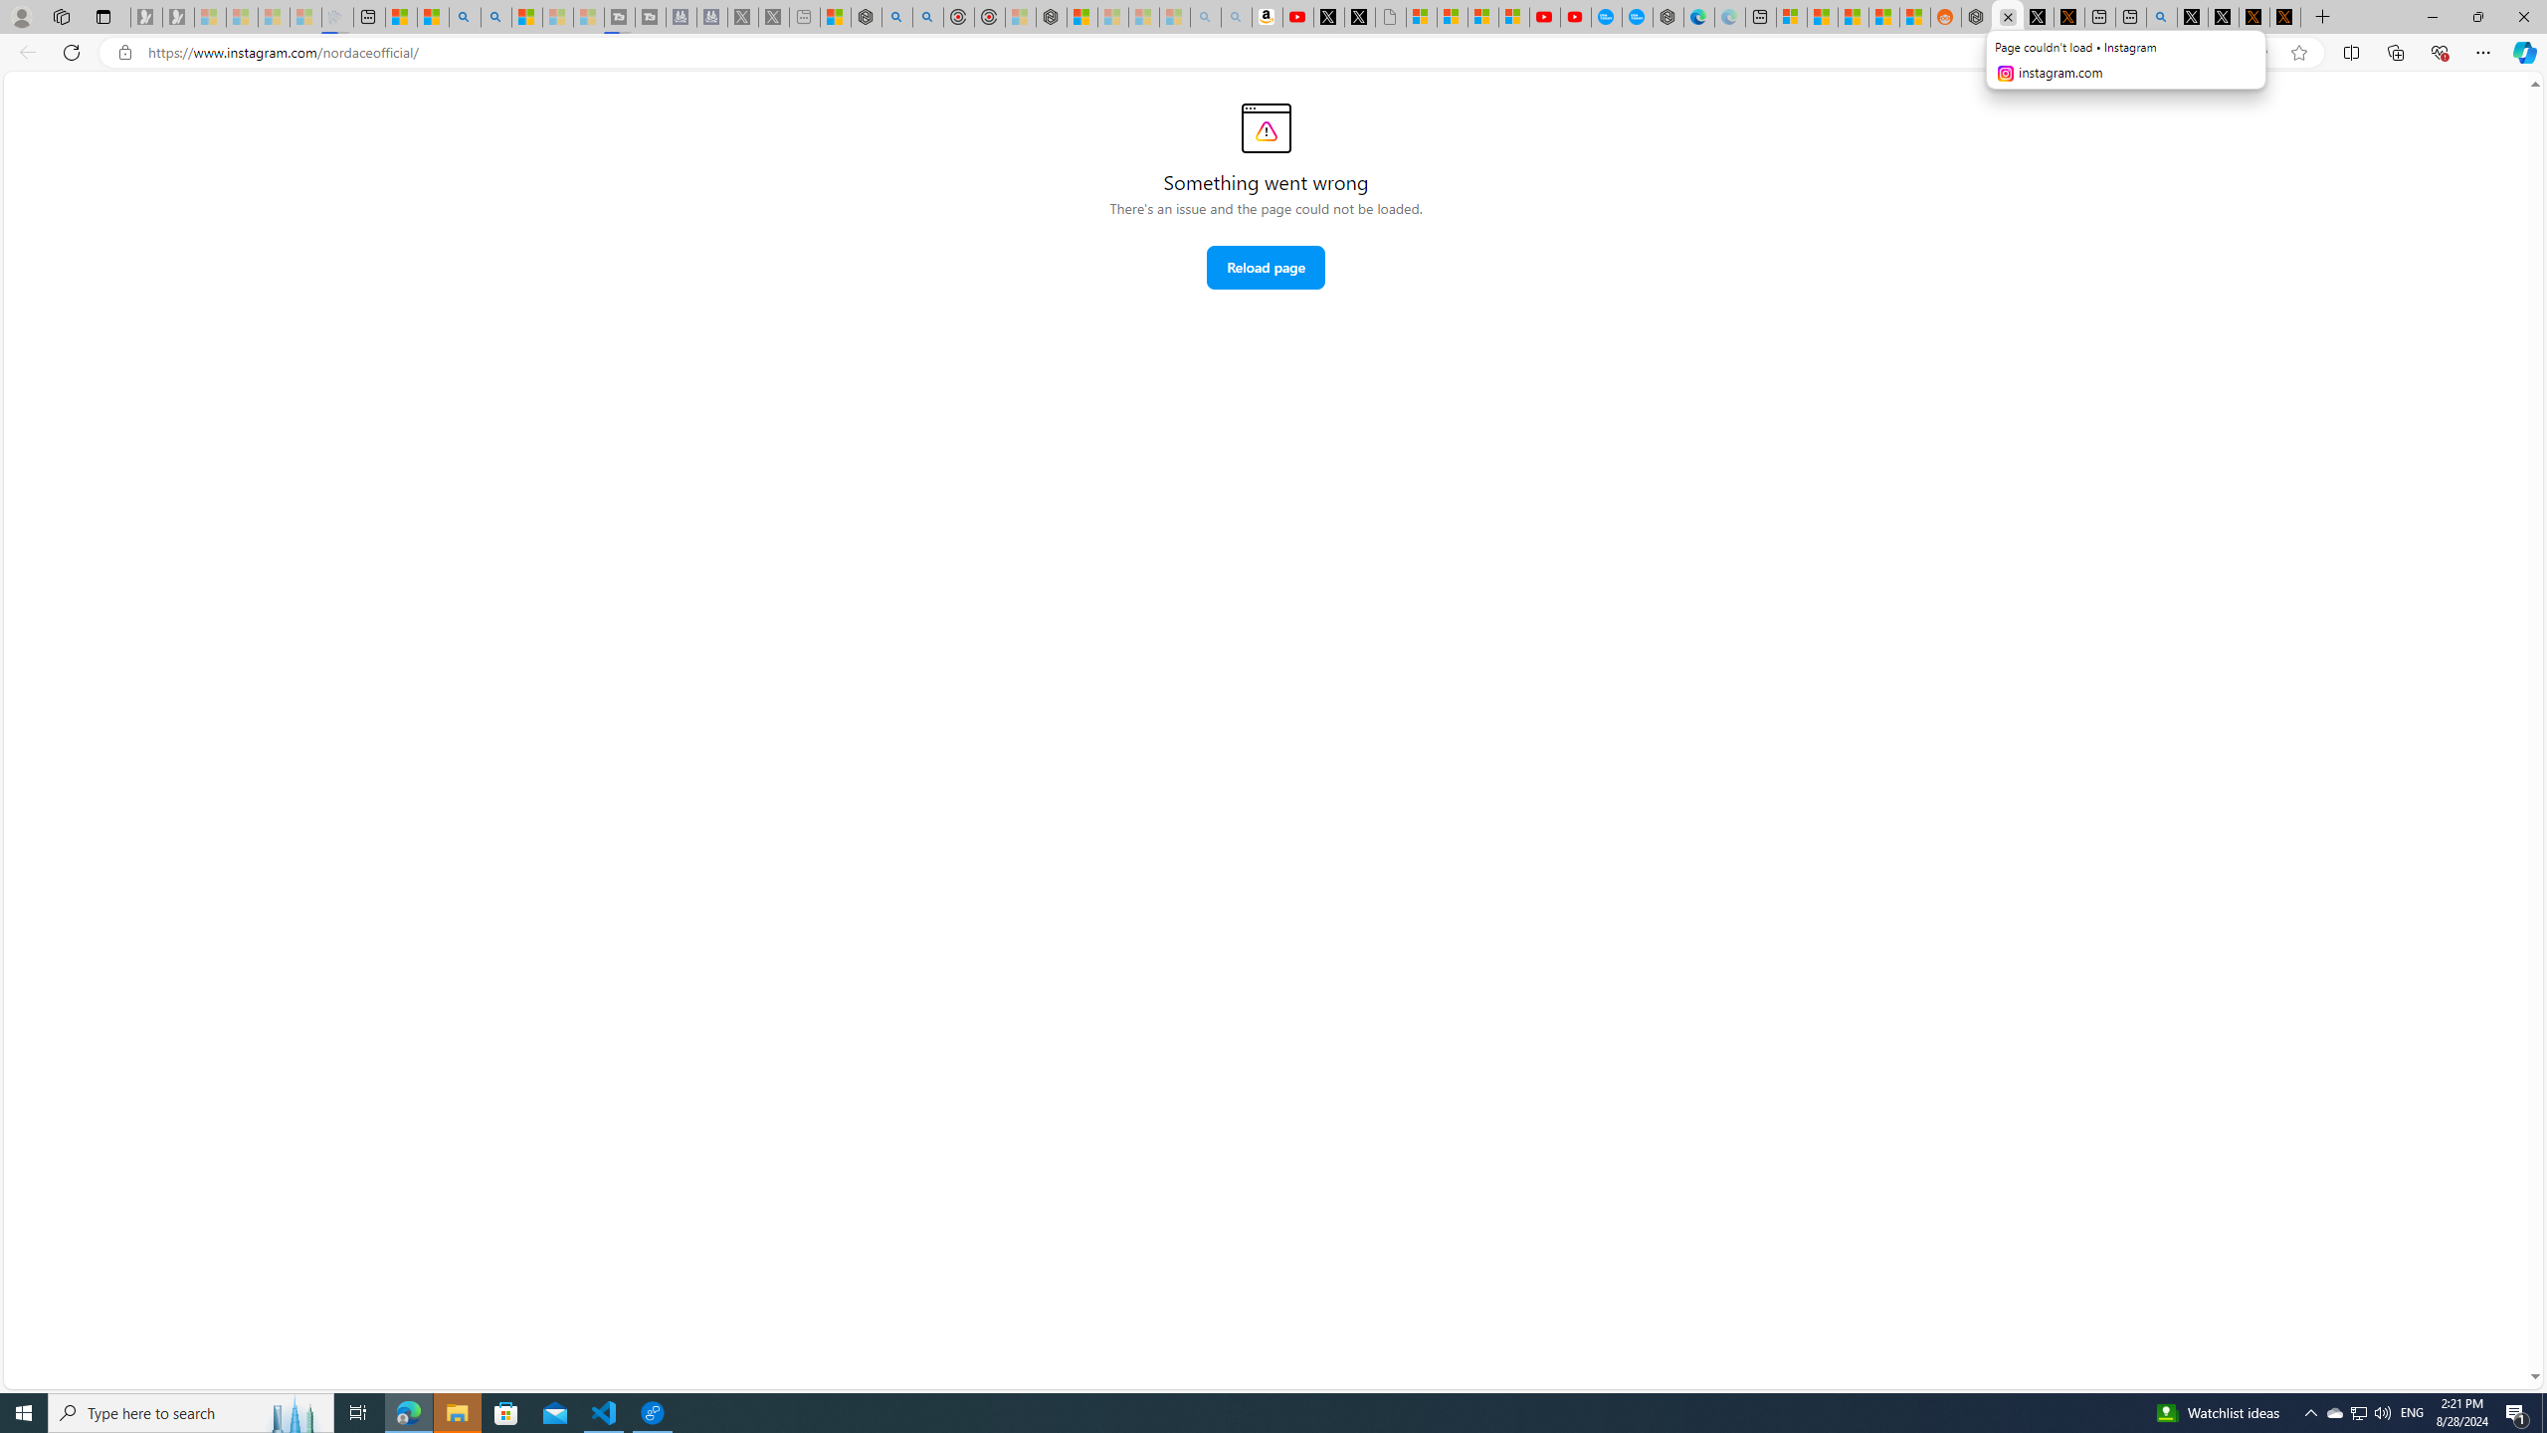 The height and width of the screenshot is (1433, 2547). I want to click on X Privacy Policy, so click(2285, 17).